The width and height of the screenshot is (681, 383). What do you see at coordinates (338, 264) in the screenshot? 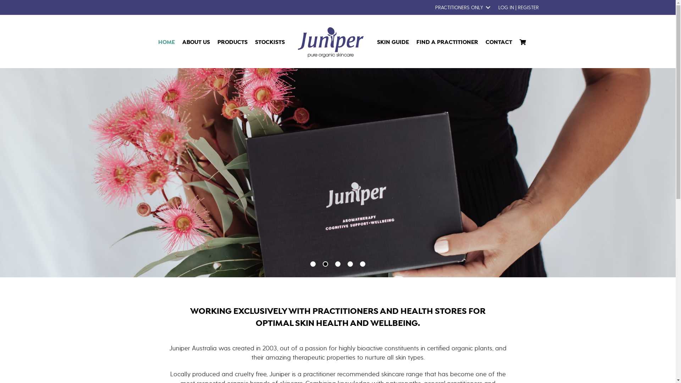
I see `3` at bounding box center [338, 264].